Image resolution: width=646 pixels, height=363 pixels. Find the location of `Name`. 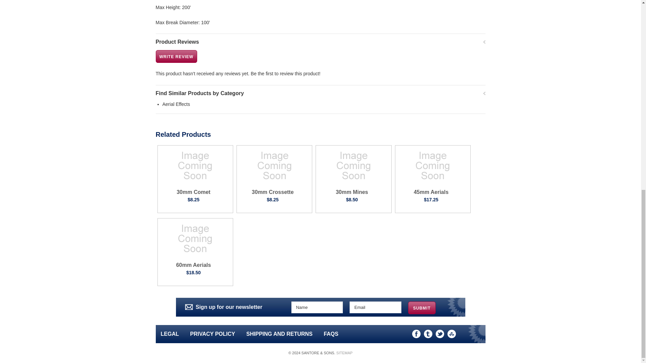

Name is located at coordinates (317, 307).